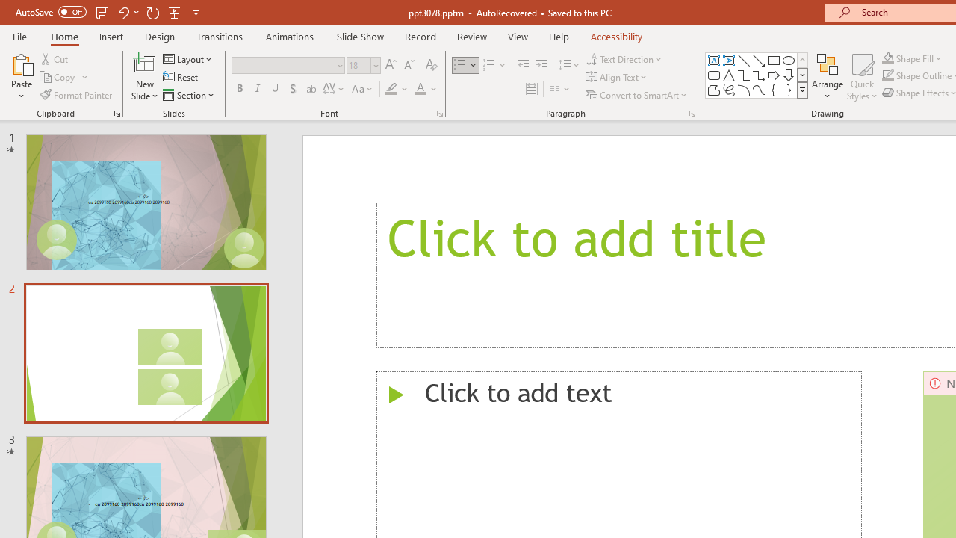 Image resolution: width=956 pixels, height=538 pixels. What do you see at coordinates (190, 94) in the screenshot?
I see `Section` at bounding box center [190, 94].